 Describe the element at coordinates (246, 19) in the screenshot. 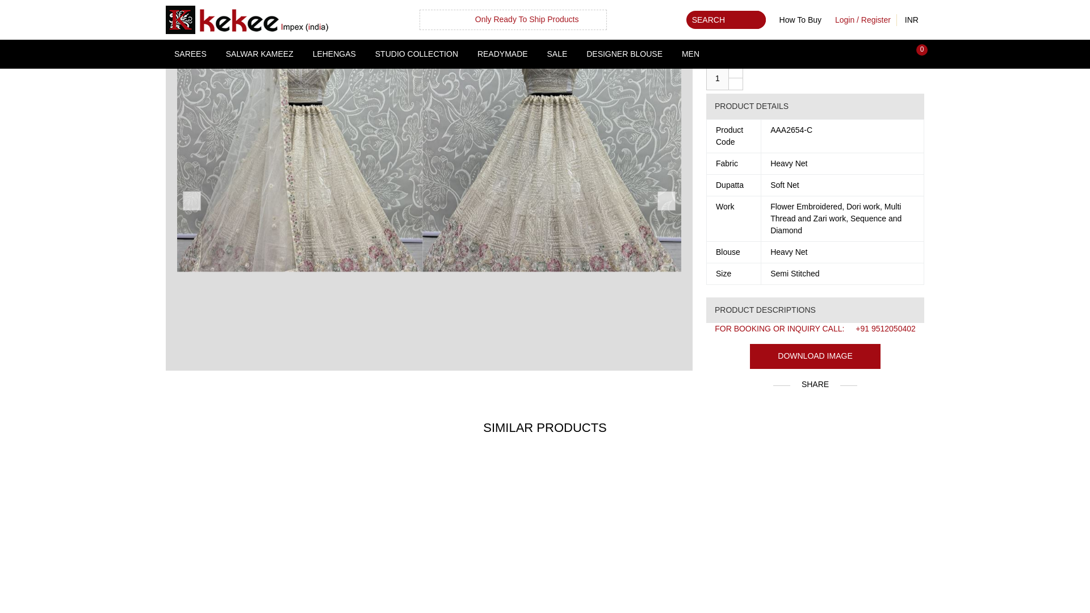

I see `kekee impex` at that location.